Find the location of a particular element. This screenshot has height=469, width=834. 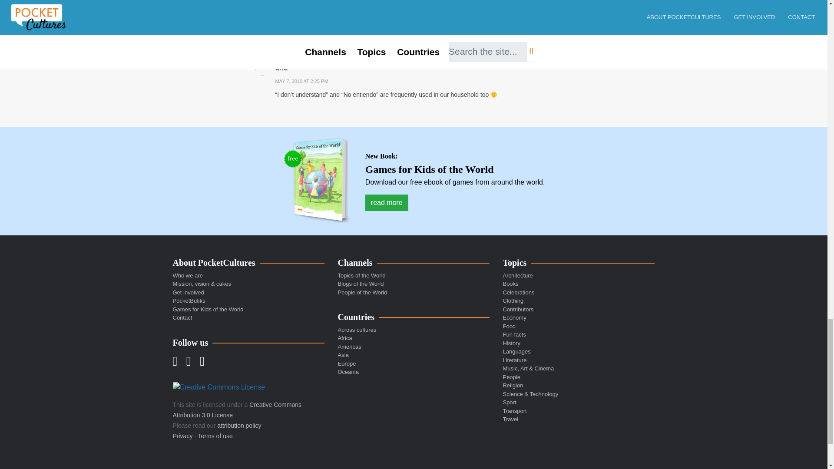

Privacy is located at coordinates (182, 436).